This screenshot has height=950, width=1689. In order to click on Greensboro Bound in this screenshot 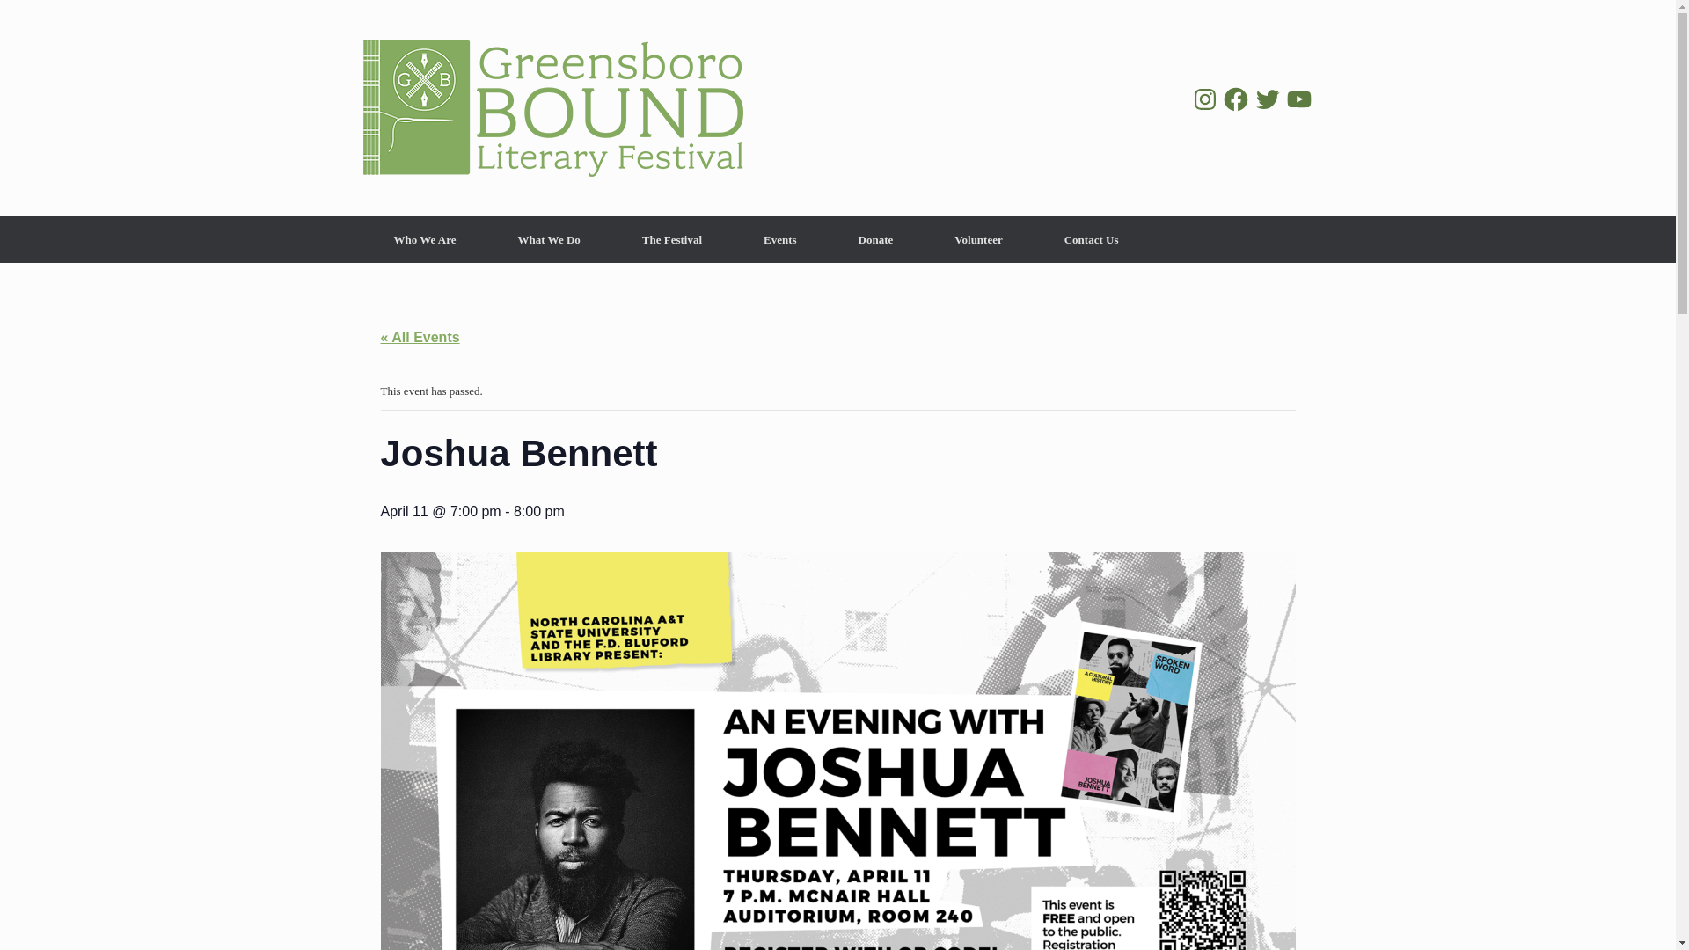, I will do `click(552, 107)`.